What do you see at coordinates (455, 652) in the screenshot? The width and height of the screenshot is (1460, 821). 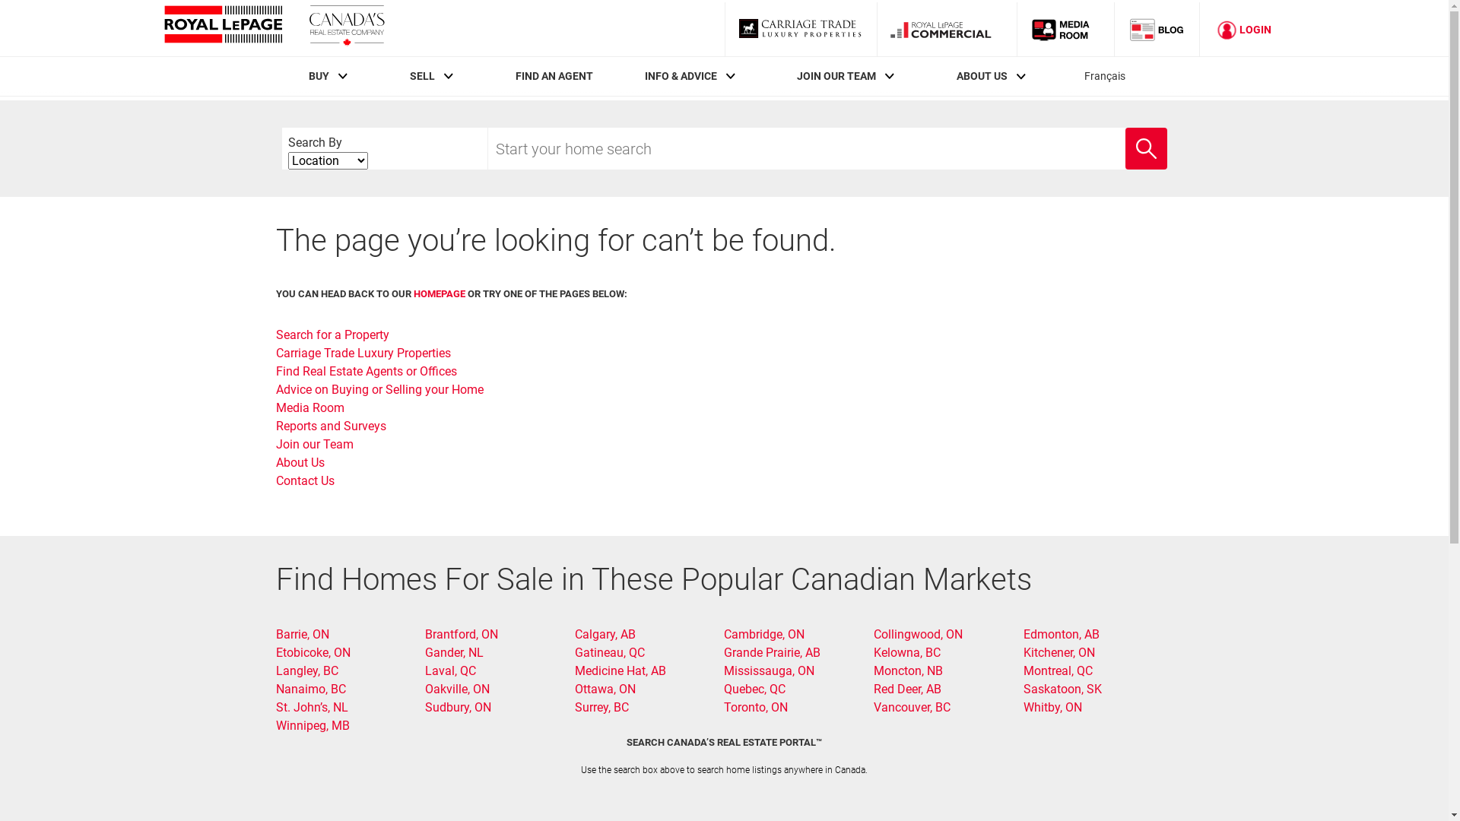 I see `Gander, NL` at bounding box center [455, 652].